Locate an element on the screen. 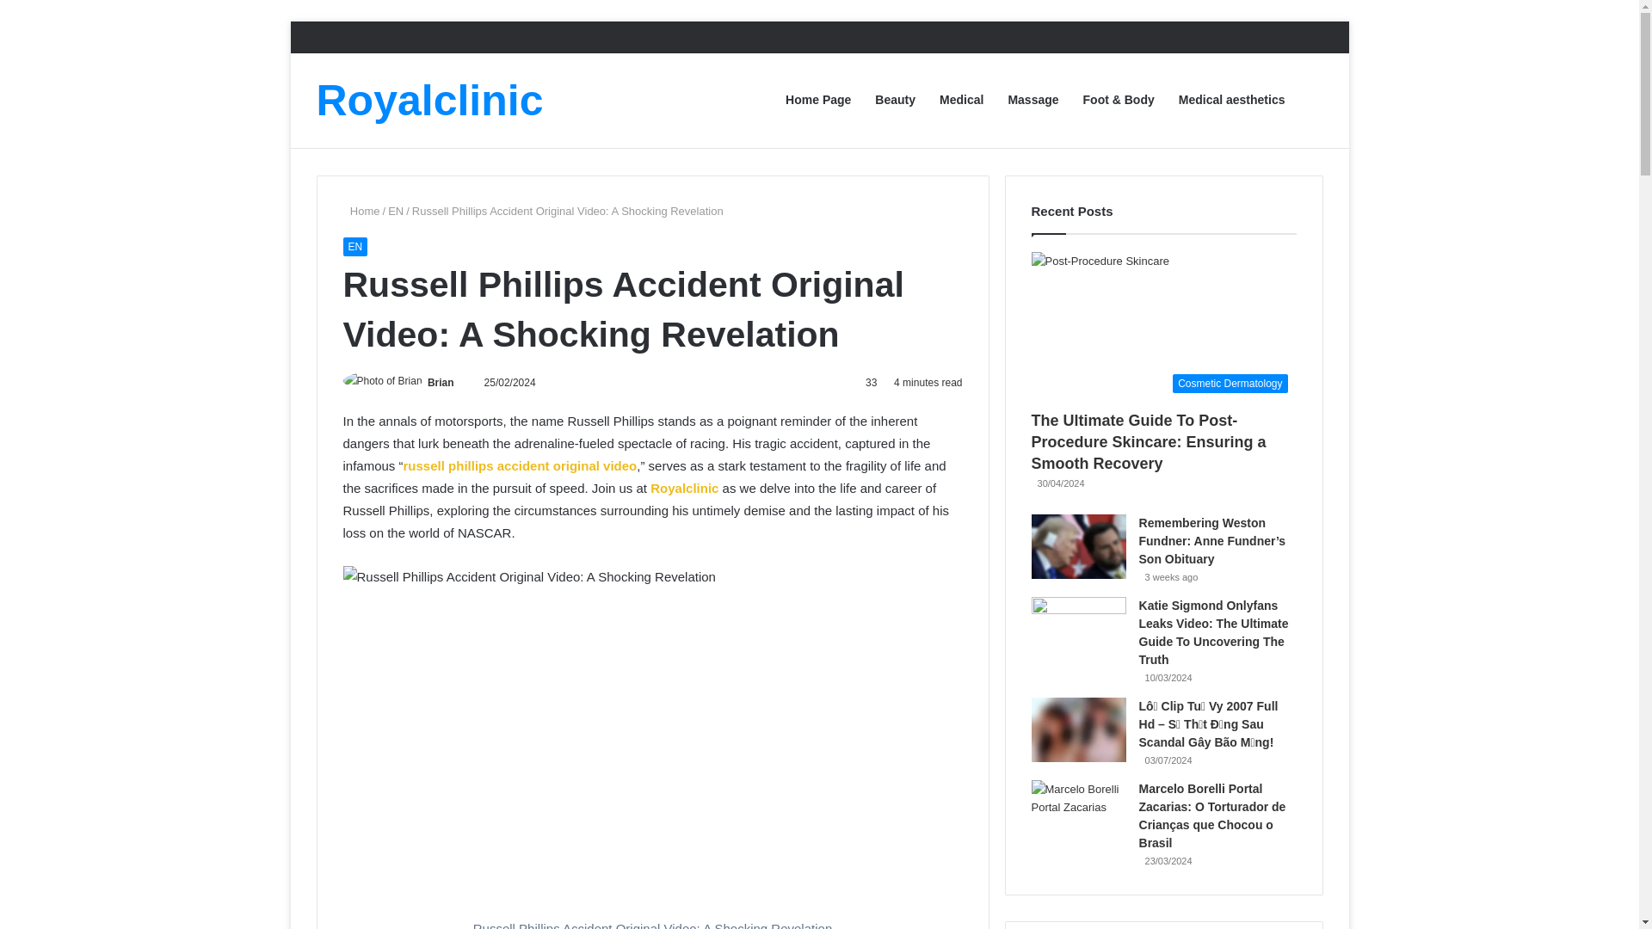 This screenshot has width=1652, height=929. Home Page is located at coordinates (817, 100).